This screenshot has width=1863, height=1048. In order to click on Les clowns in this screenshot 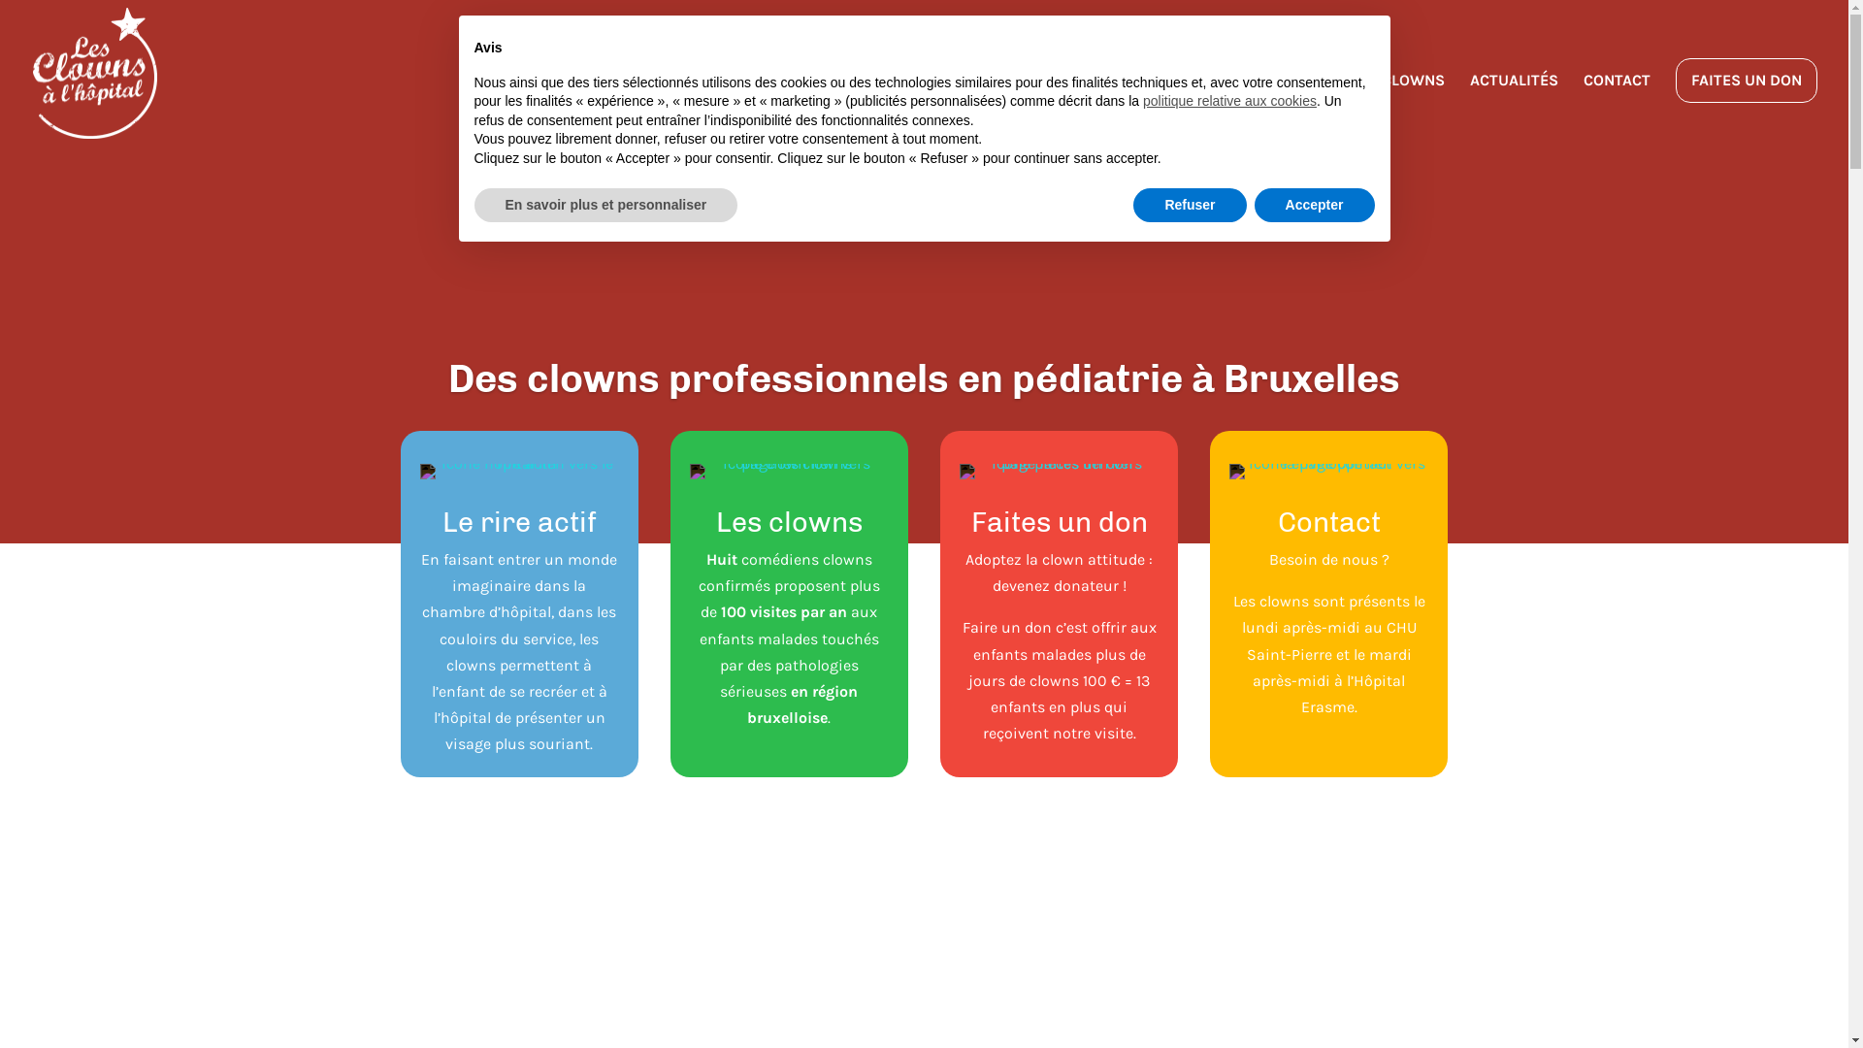, I will do `click(790, 522)`.